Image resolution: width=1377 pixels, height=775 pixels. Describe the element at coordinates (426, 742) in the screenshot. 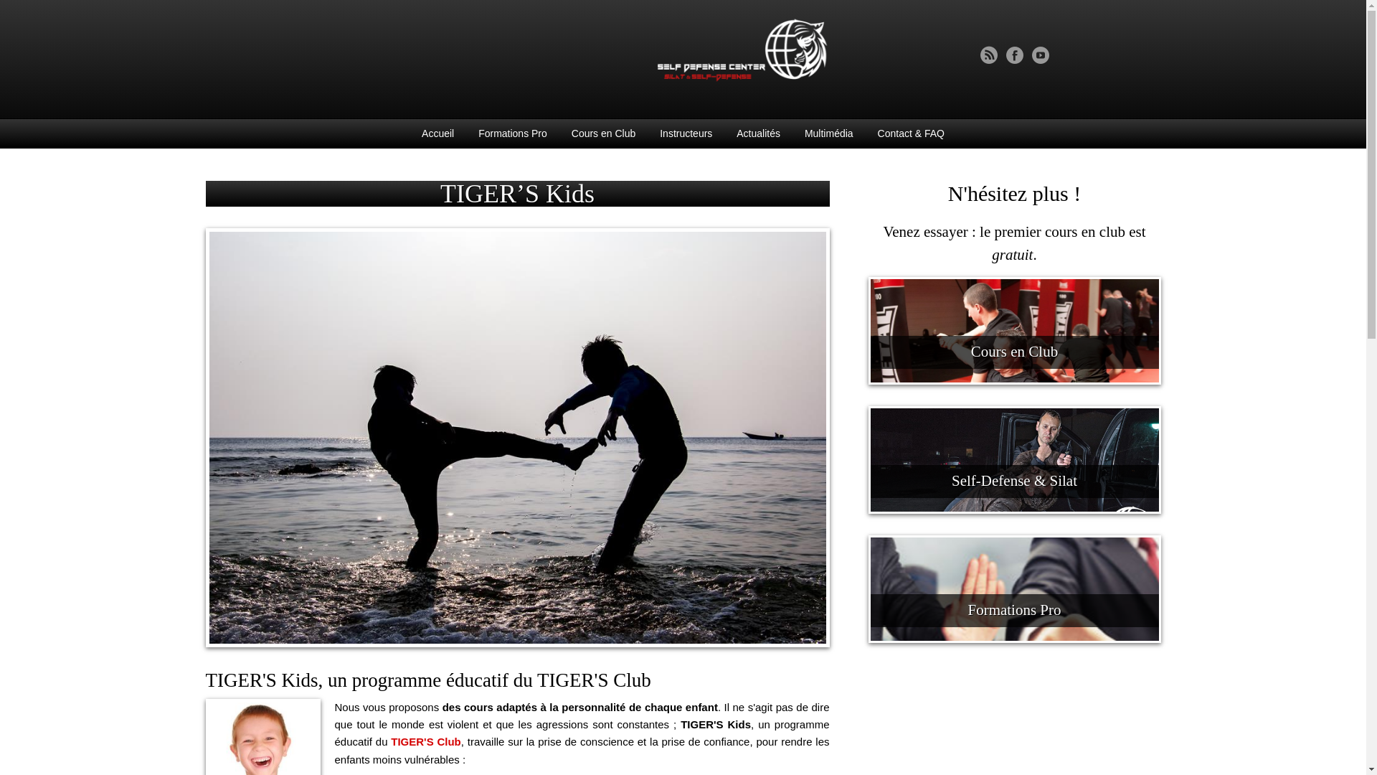

I see `TIGER'S Club` at that location.